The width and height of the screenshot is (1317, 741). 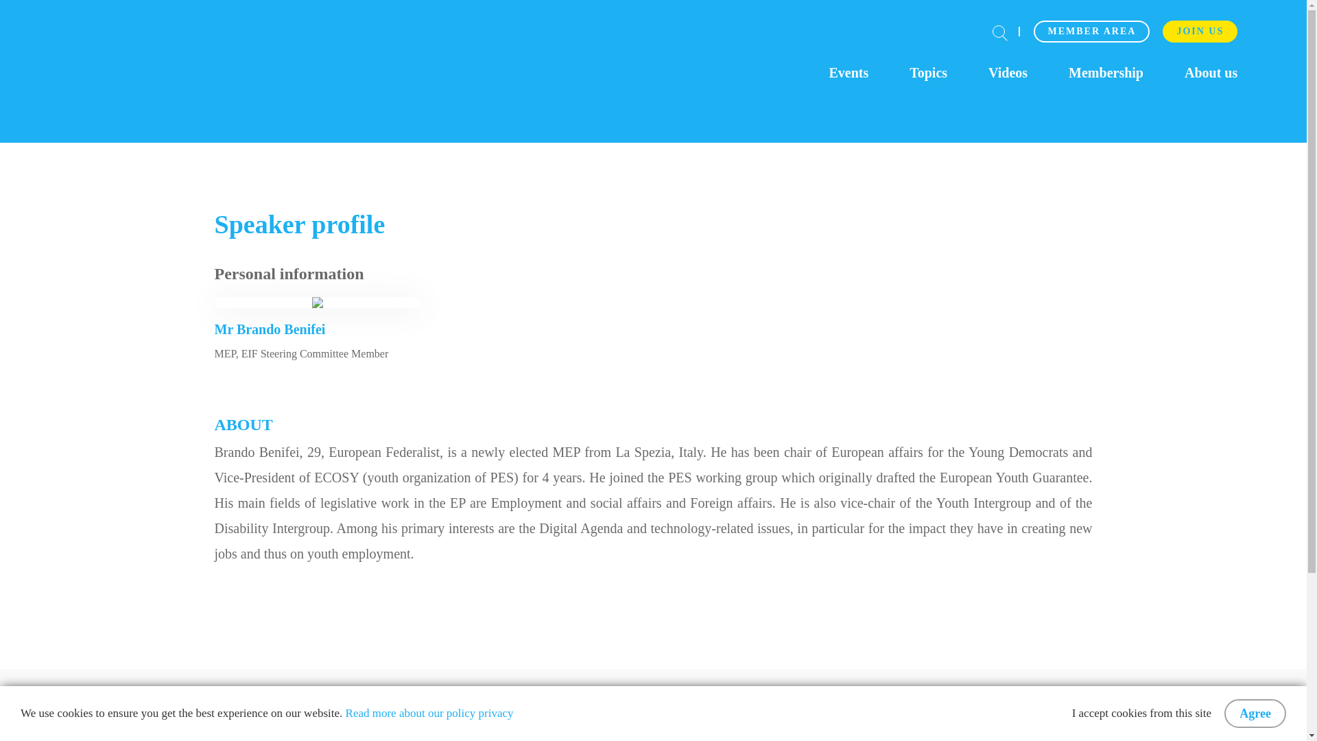 What do you see at coordinates (1255, 714) in the screenshot?
I see `Agree` at bounding box center [1255, 714].